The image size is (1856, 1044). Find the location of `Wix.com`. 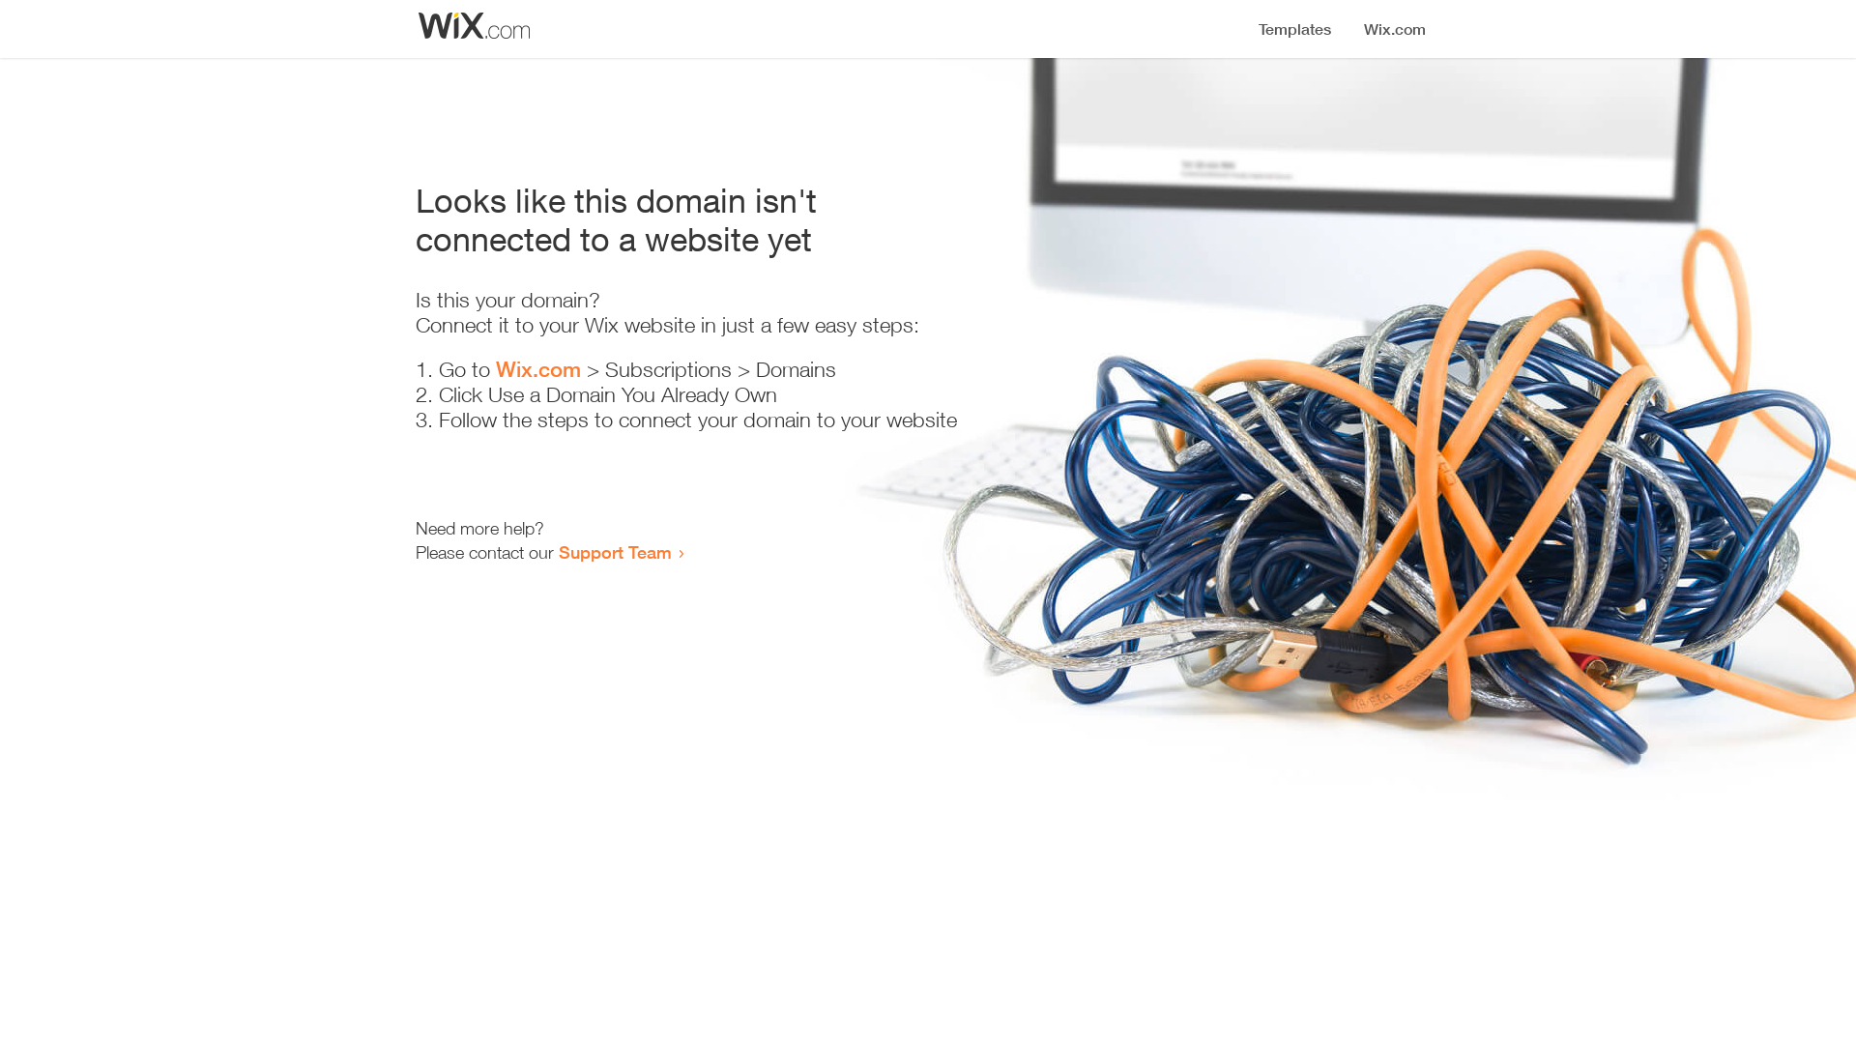

Wix.com is located at coordinates (538, 369).